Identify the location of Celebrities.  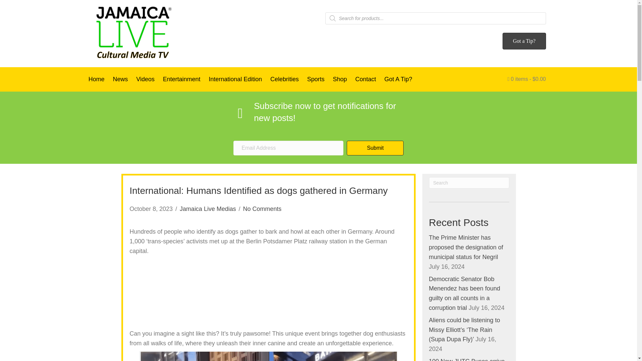
(284, 79).